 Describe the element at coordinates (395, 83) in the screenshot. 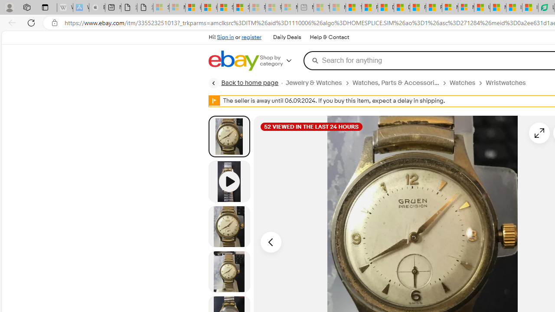

I see `Watches, Parts & Accessories` at that location.